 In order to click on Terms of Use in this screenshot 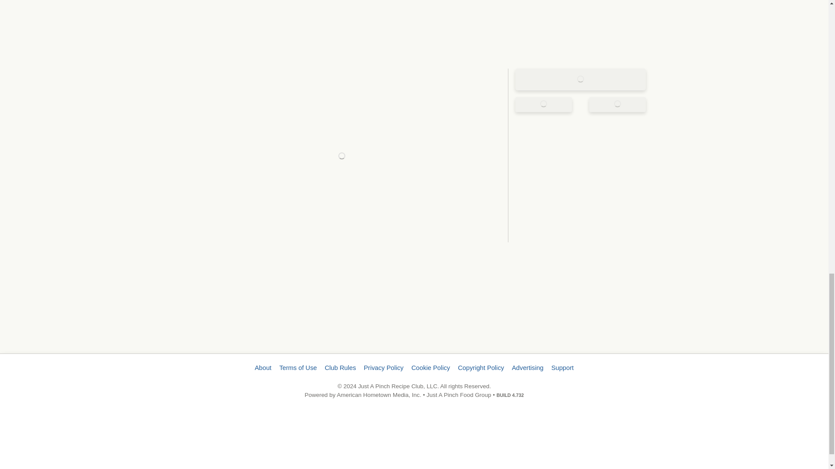, I will do `click(298, 367)`.